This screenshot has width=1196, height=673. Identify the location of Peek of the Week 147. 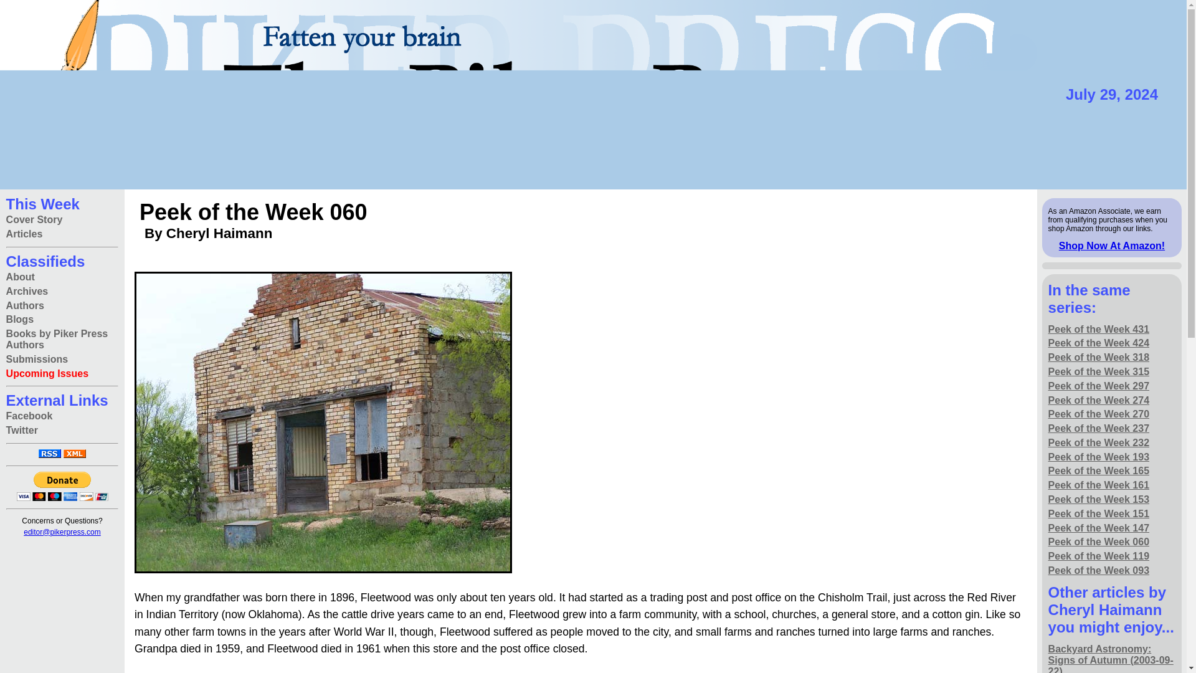
(1099, 527).